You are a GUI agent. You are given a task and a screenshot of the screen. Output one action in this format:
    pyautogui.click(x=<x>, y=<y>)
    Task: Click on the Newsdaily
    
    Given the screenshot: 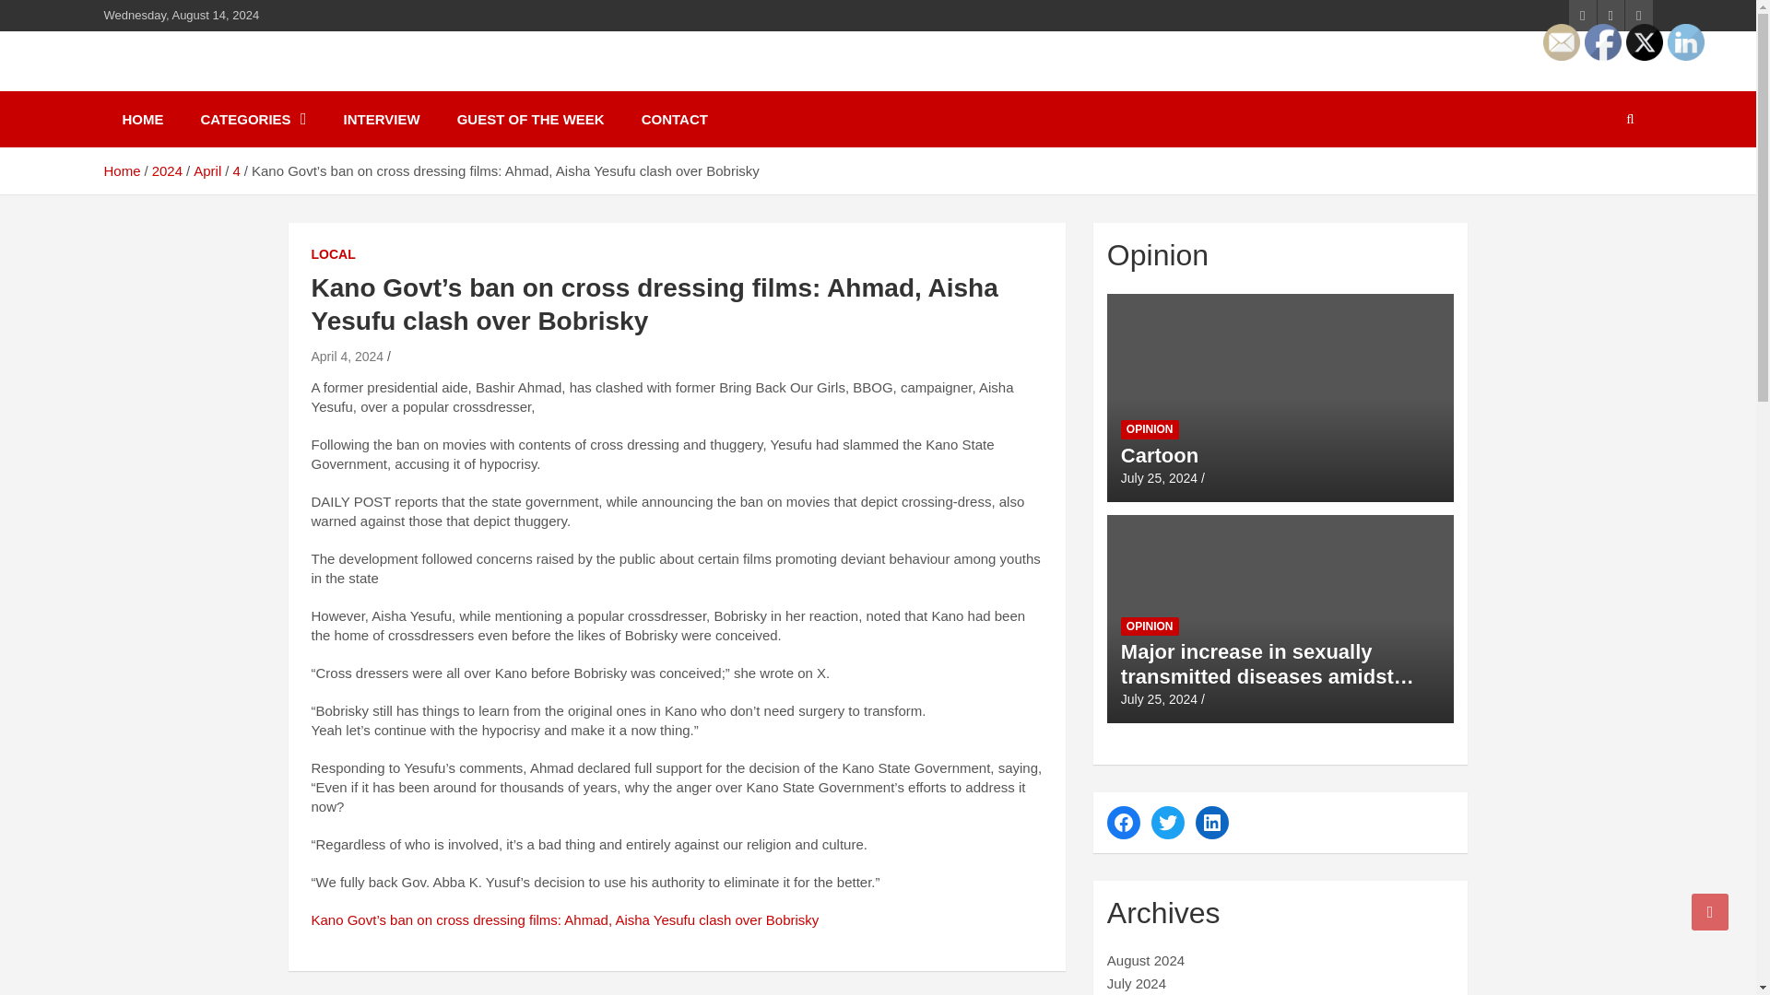 What is the action you would take?
    pyautogui.click(x=193, y=83)
    